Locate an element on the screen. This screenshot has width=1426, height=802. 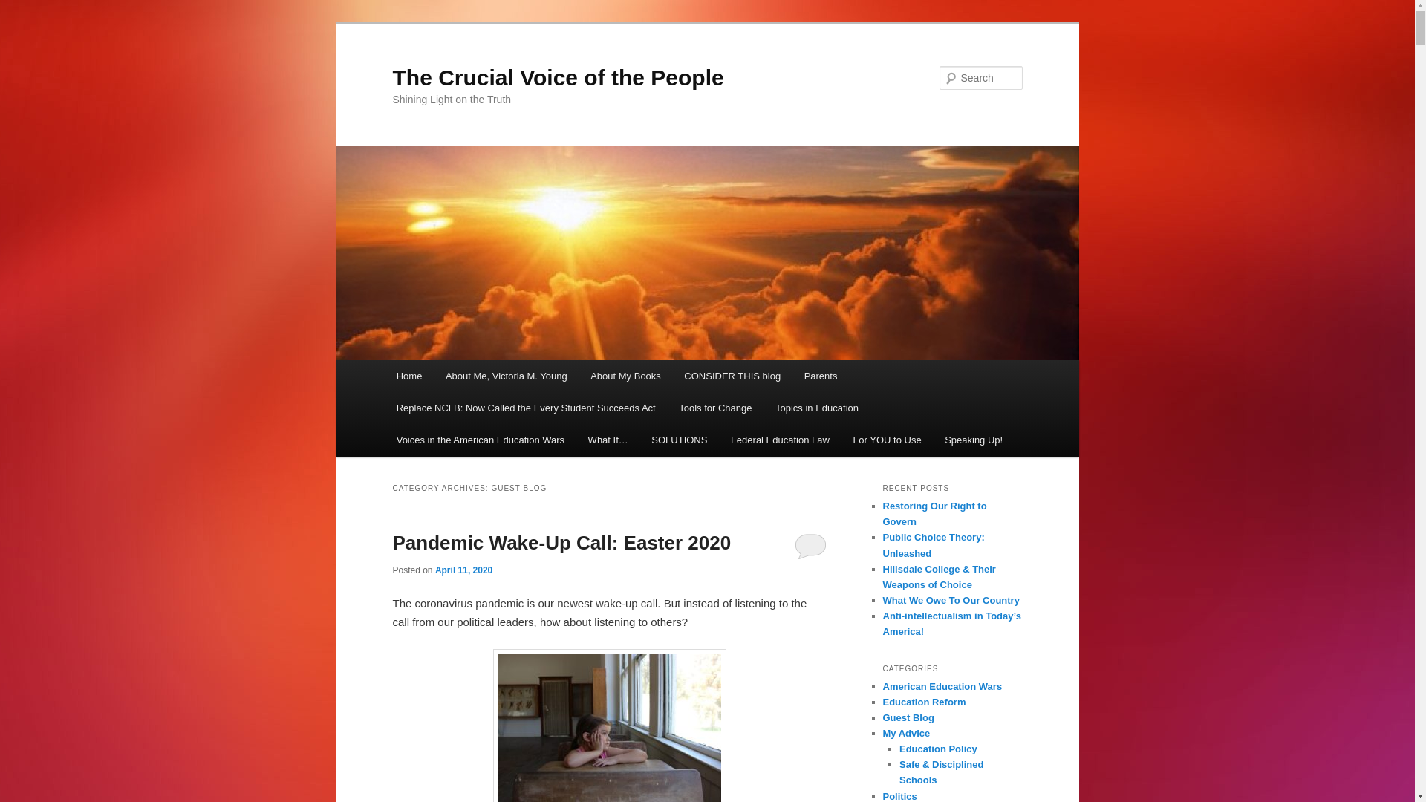
The Crucial Voice of the People is located at coordinates (557, 77).